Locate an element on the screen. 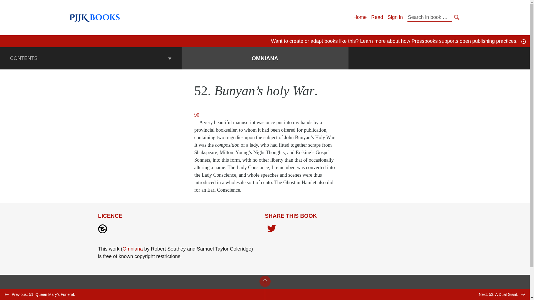 This screenshot has width=534, height=300. Share on Twitter is located at coordinates (271, 229).